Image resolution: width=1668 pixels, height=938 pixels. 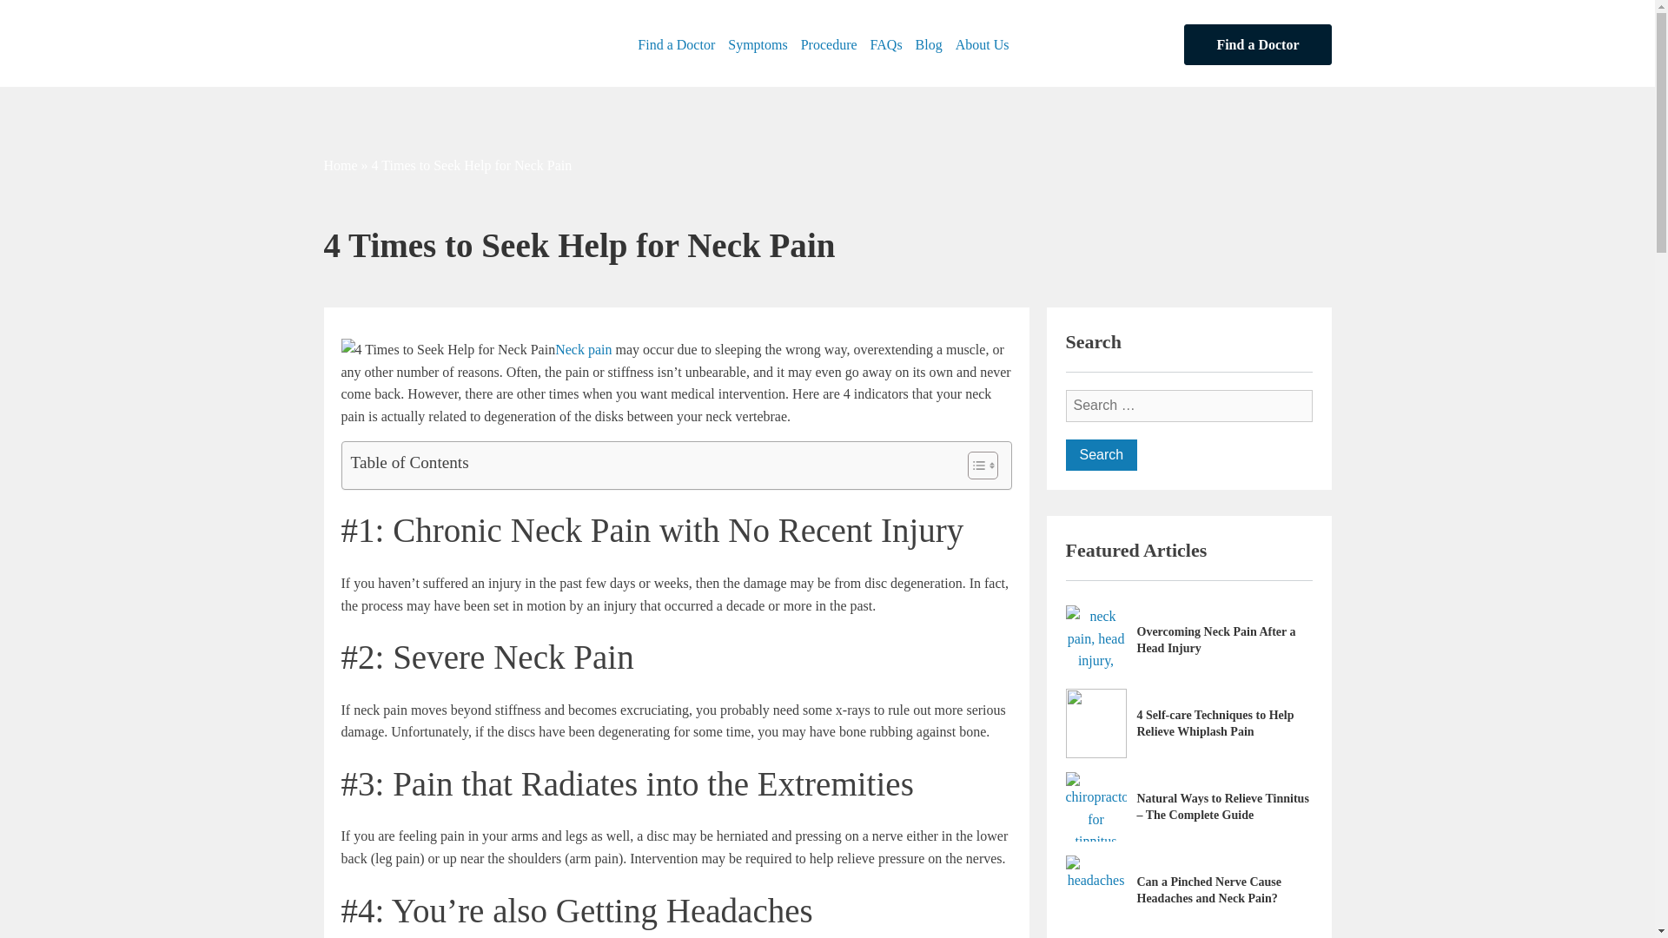 I want to click on Procedure, so click(x=836, y=44).